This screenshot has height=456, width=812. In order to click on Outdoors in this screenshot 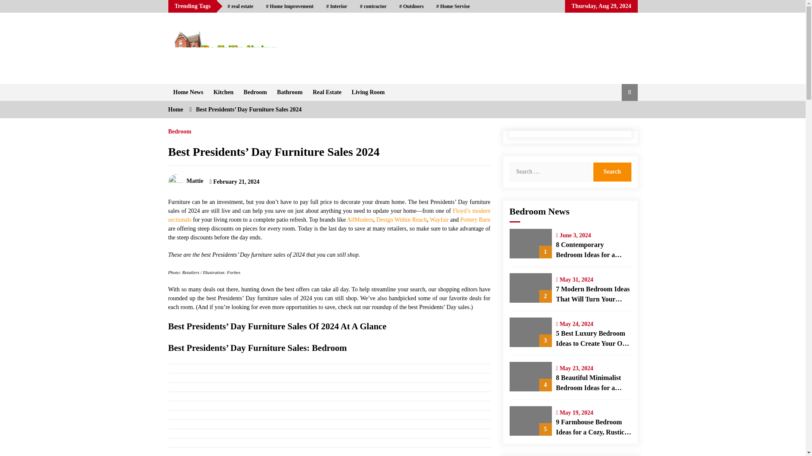, I will do `click(411, 6)`.